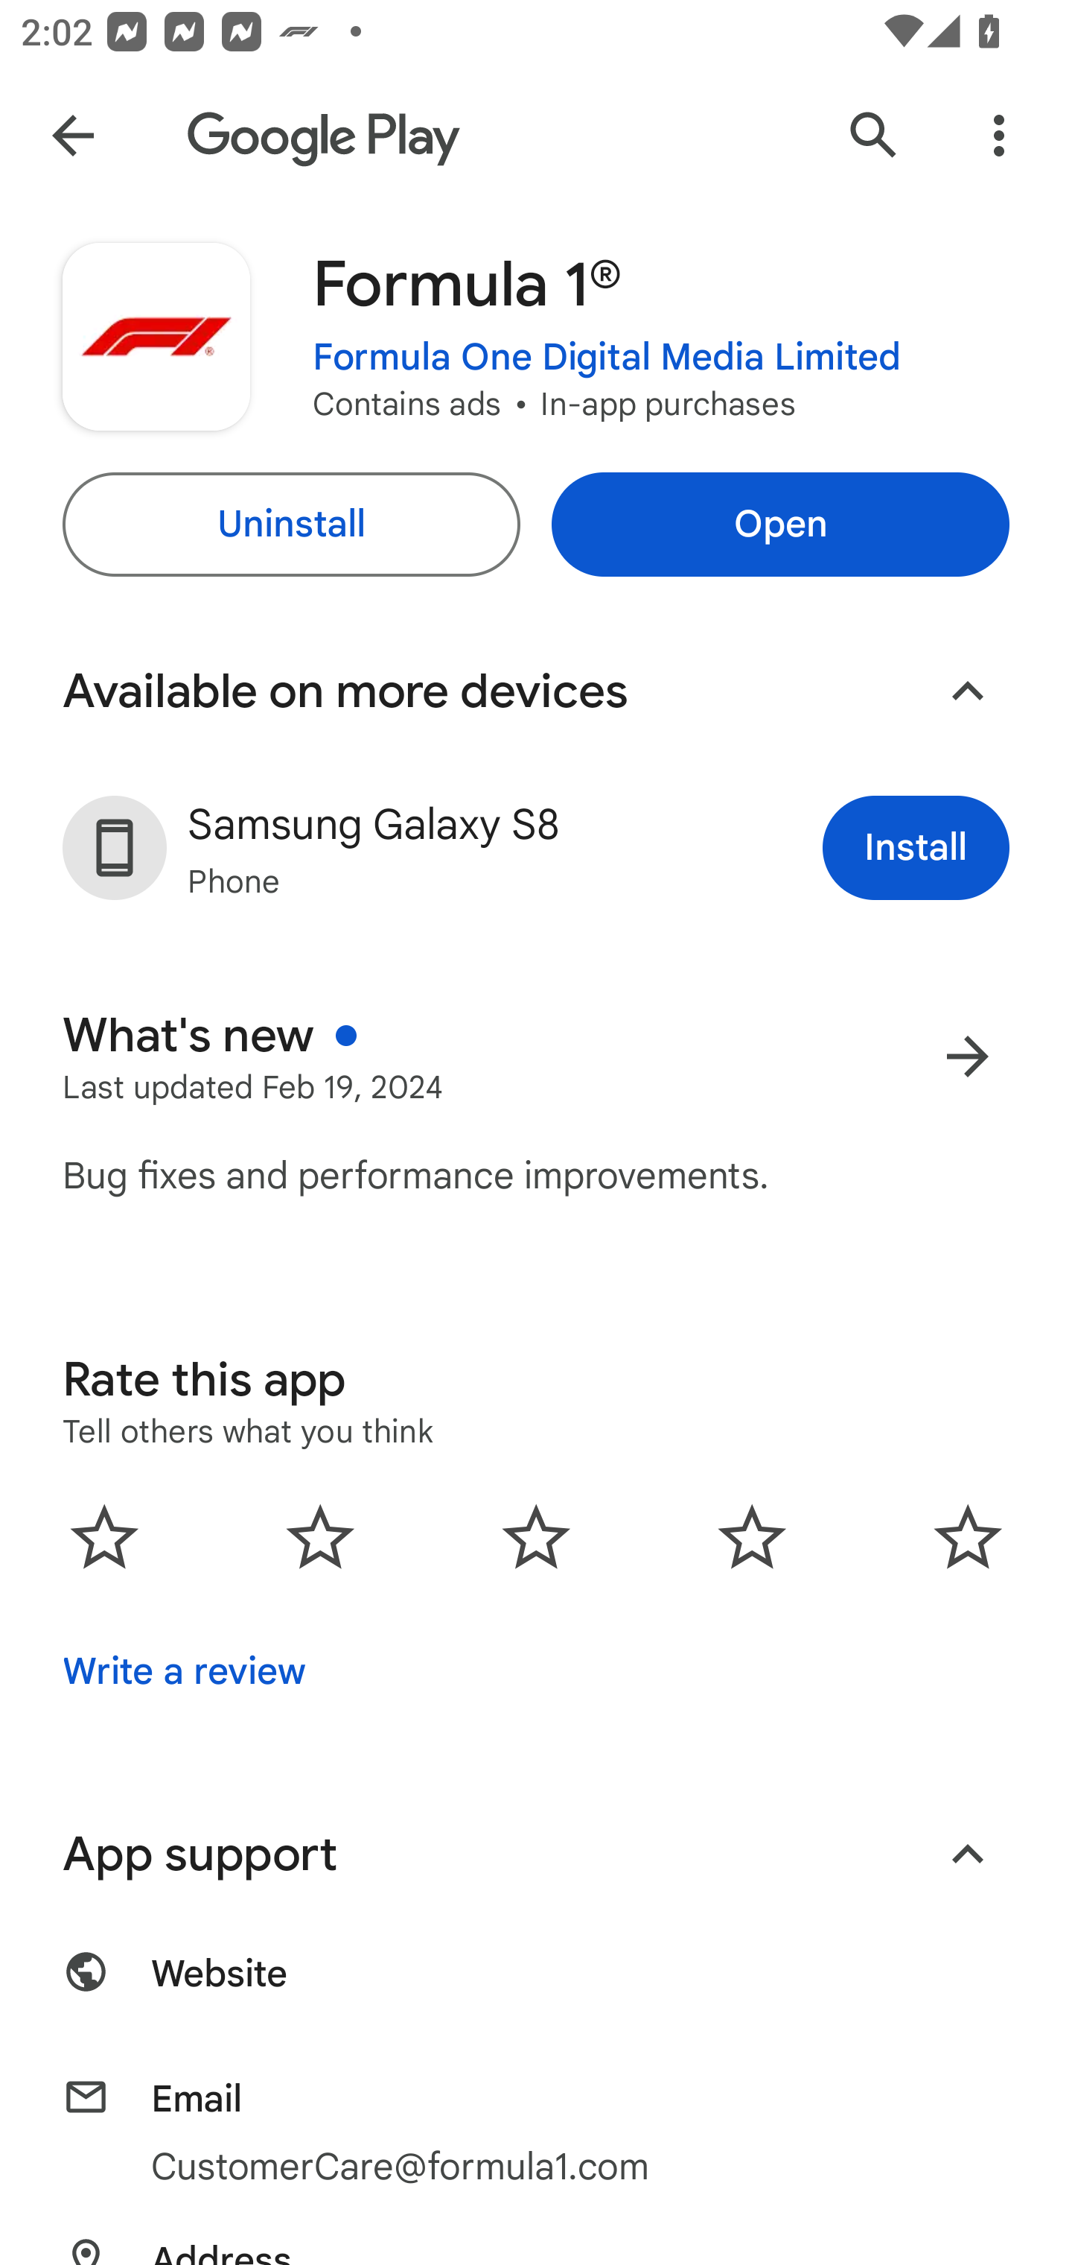 The image size is (1072, 2265). Describe the element at coordinates (999, 136) in the screenshot. I see `More Options` at that location.